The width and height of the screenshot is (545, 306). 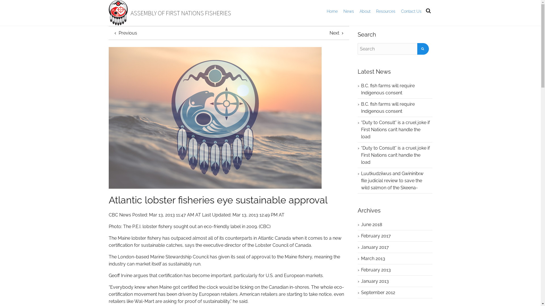 What do you see at coordinates (385, 11) in the screenshot?
I see `Resources` at bounding box center [385, 11].